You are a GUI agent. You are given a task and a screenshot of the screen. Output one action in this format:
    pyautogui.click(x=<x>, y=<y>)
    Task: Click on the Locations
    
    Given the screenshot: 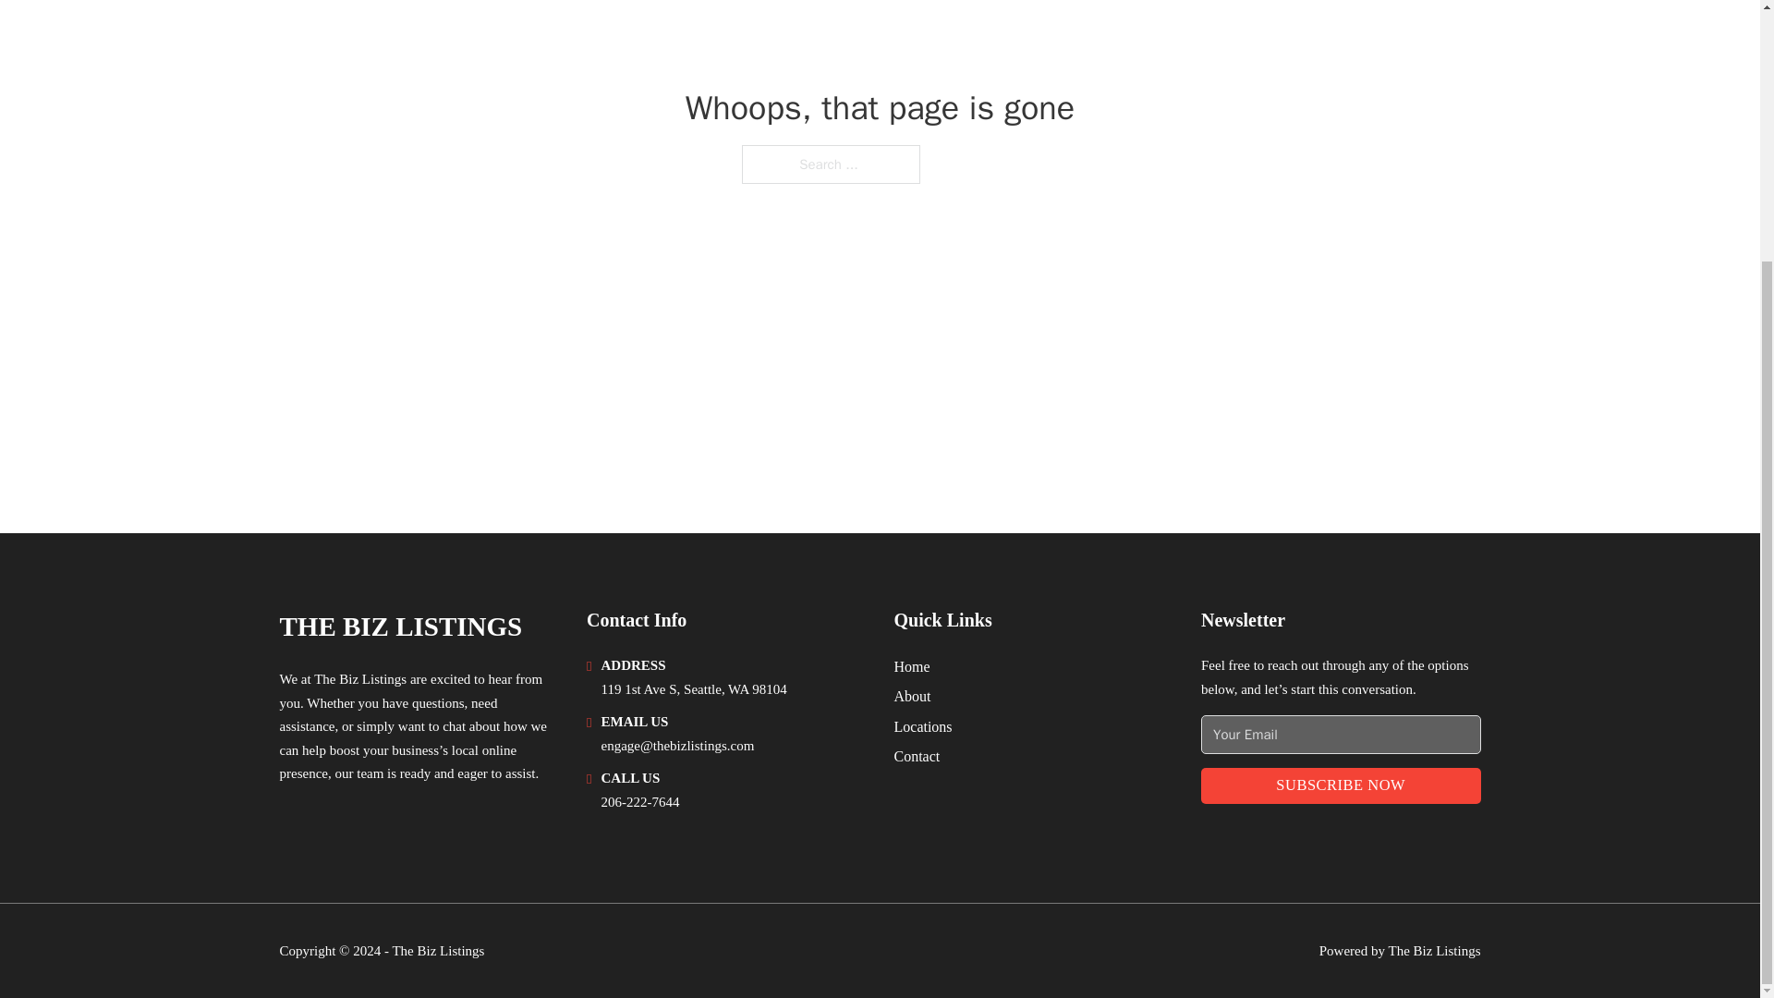 What is the action you would take?
    pyautogui.click(x=923, y=726)
    